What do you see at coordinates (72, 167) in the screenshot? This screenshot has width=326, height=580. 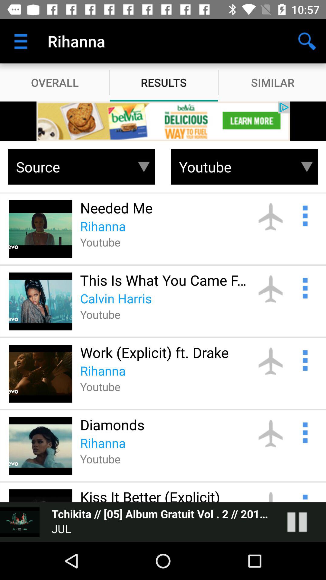 I see `select the source` at bounding box center [72, 167].